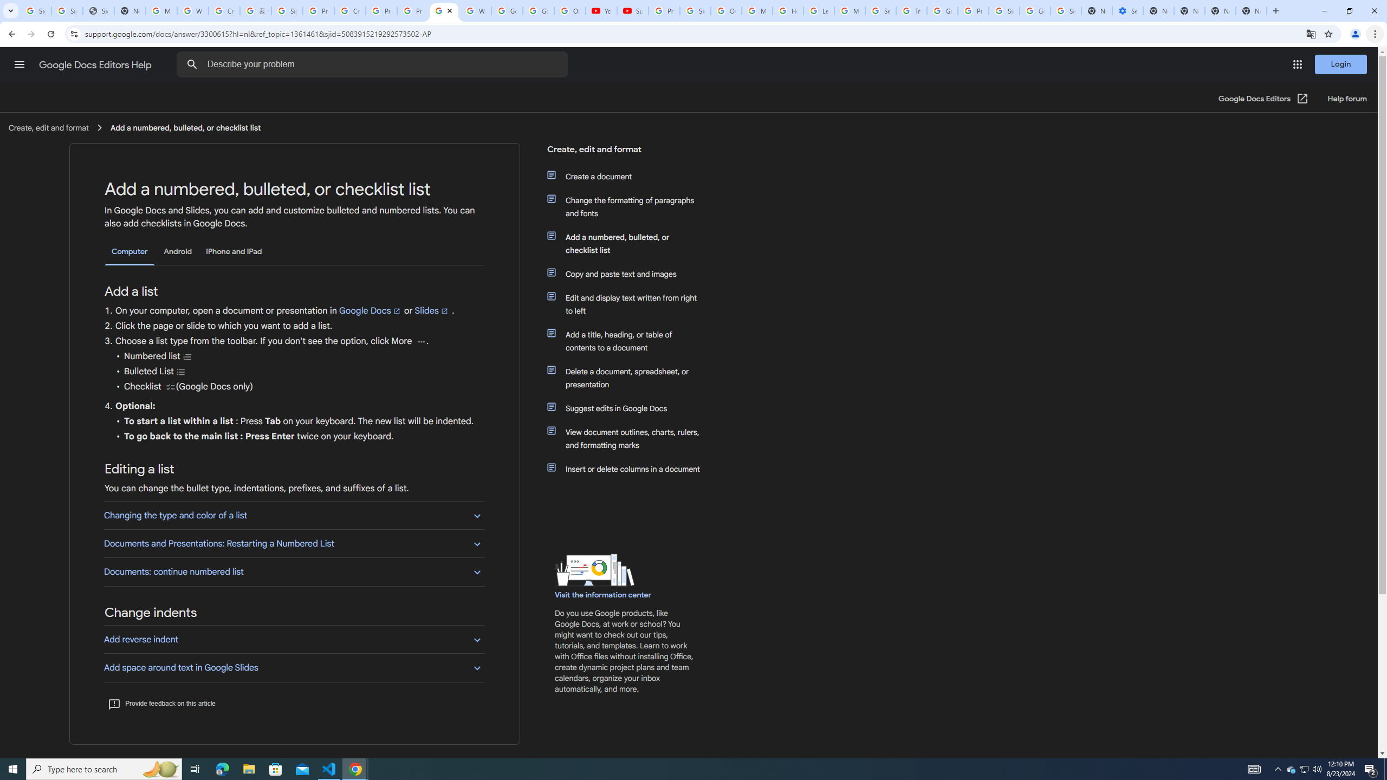 The image size is (1387, 780). I want to click on Add space around text in Google Slides, so click(294, 667).